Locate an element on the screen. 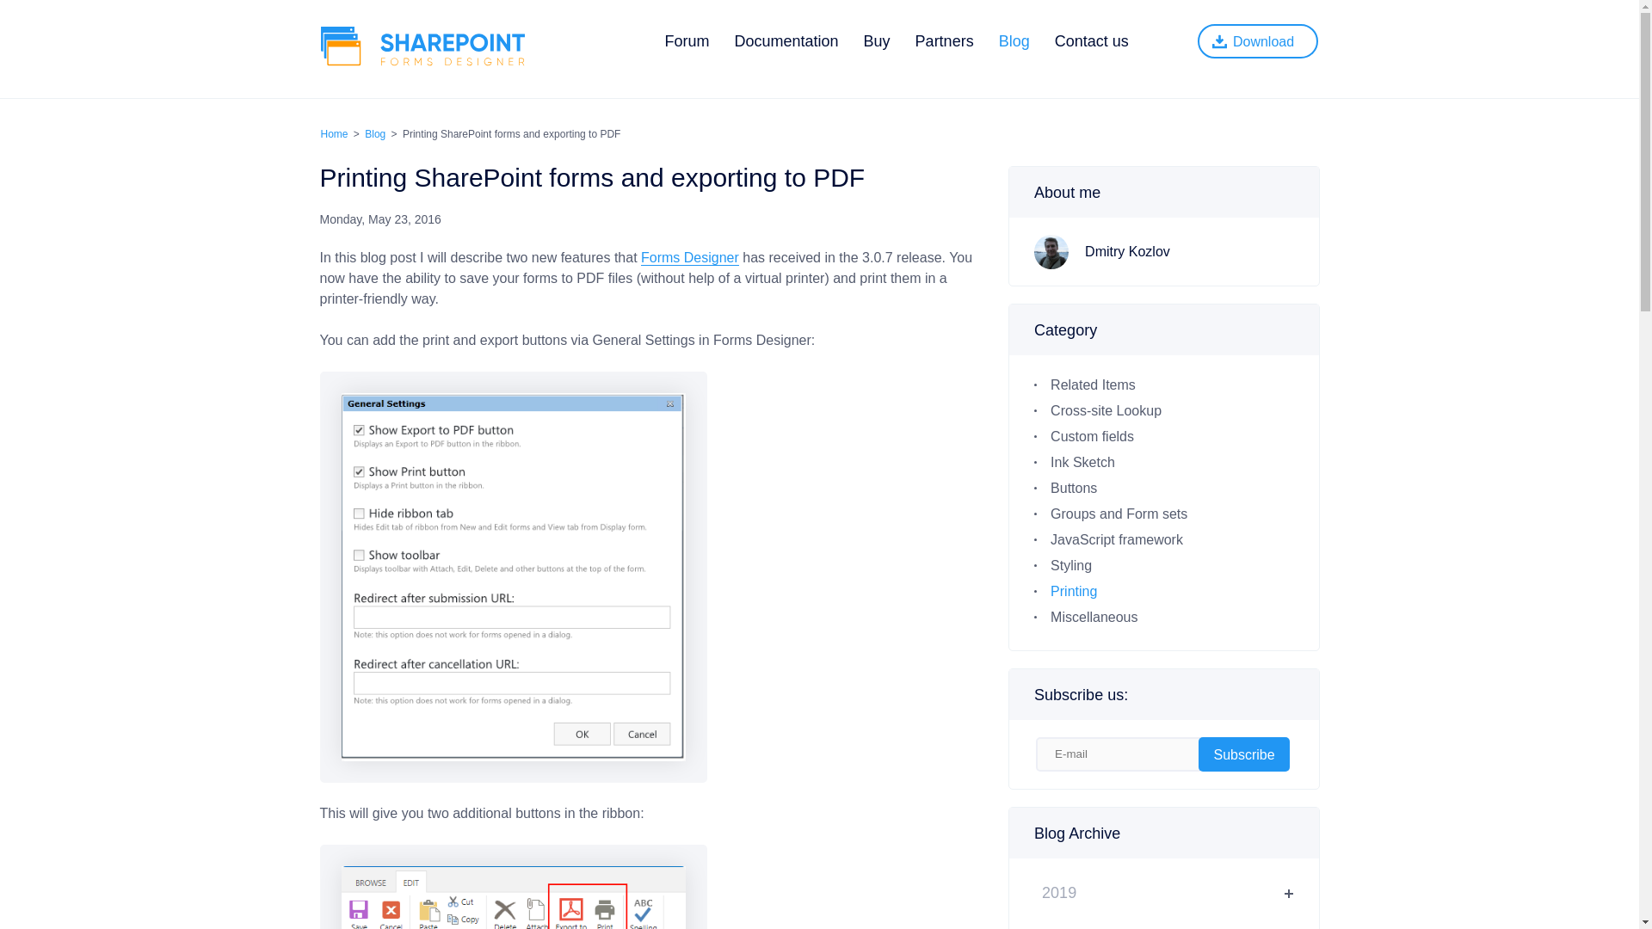 Image resolution: width=1652 pixels, height=929 pixels. Blog is located at coordinates (375, 134).